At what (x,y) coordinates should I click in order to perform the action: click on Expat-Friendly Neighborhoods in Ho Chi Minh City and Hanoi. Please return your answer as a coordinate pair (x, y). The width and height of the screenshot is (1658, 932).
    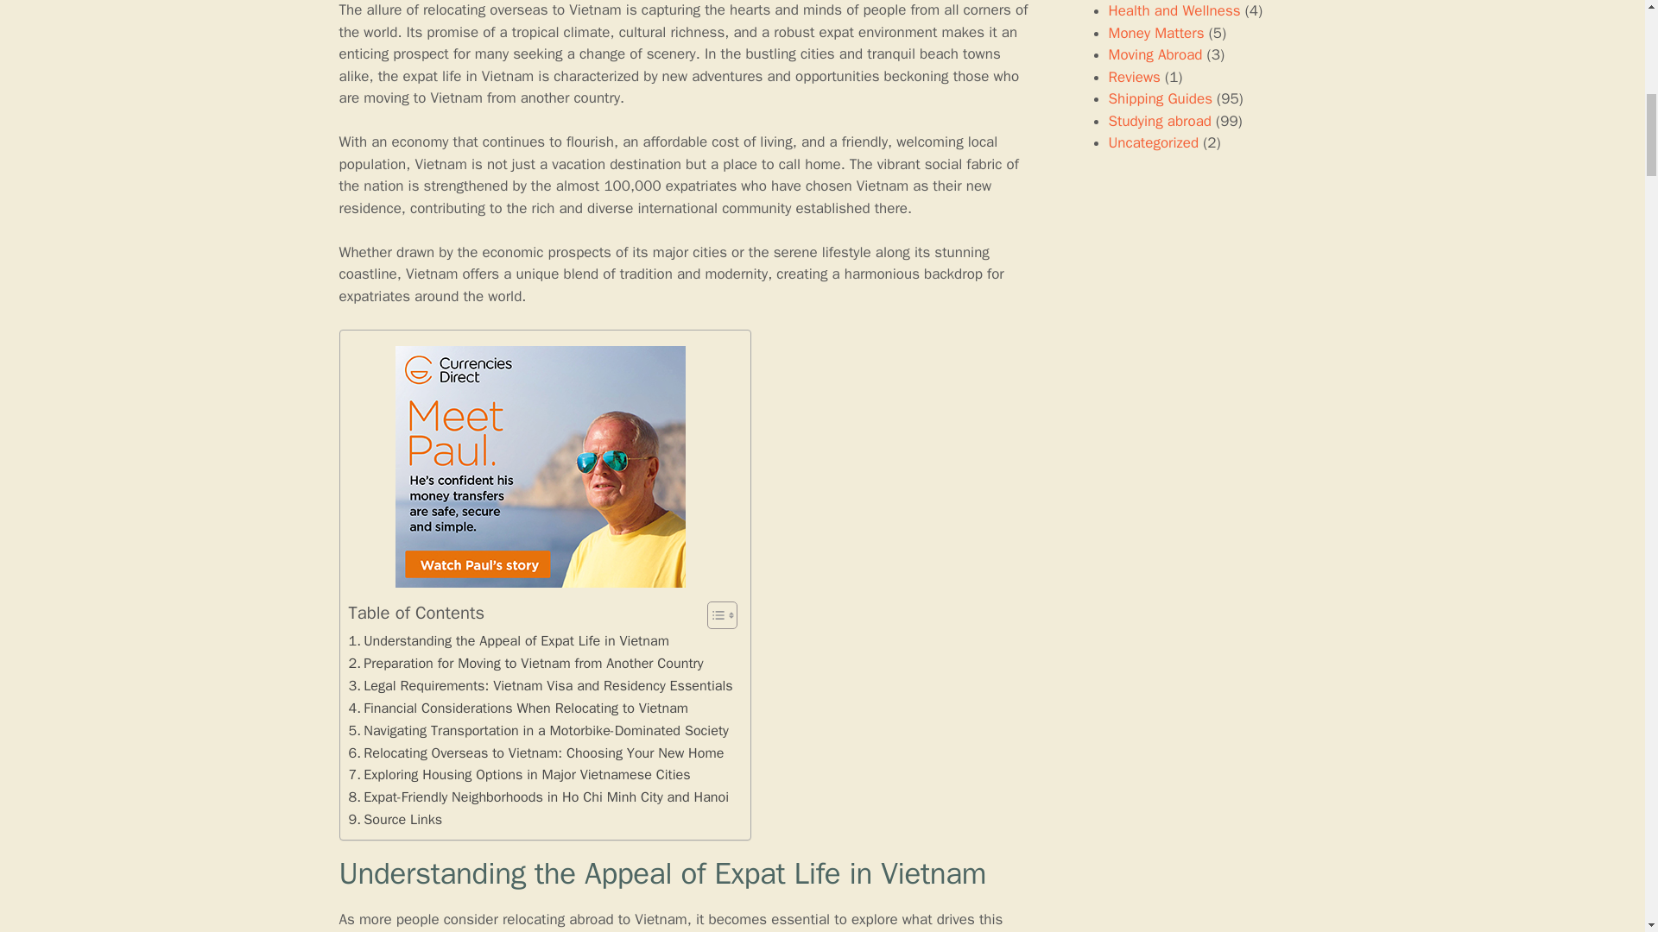
    Looking at the image, I should click on (539, 797).